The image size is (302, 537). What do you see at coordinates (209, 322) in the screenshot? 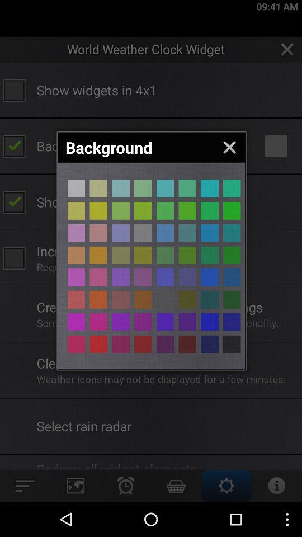
I see `backround button` at bounding box center [209, 322].